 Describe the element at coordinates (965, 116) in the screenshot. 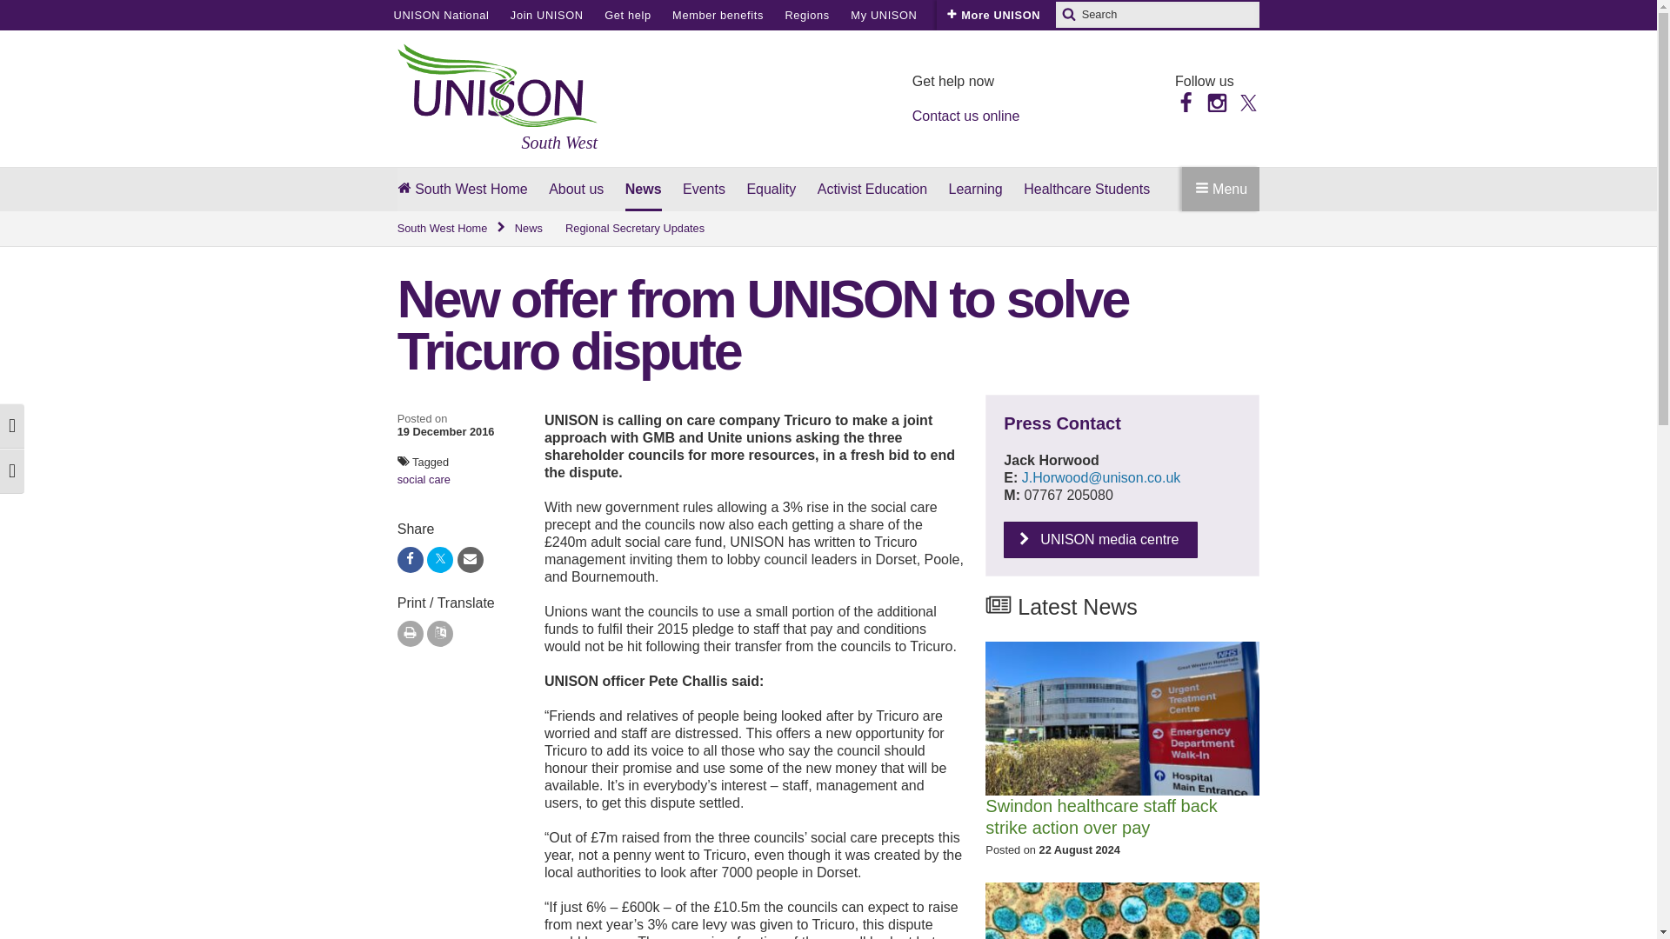

I see `Contact us online` at that location.